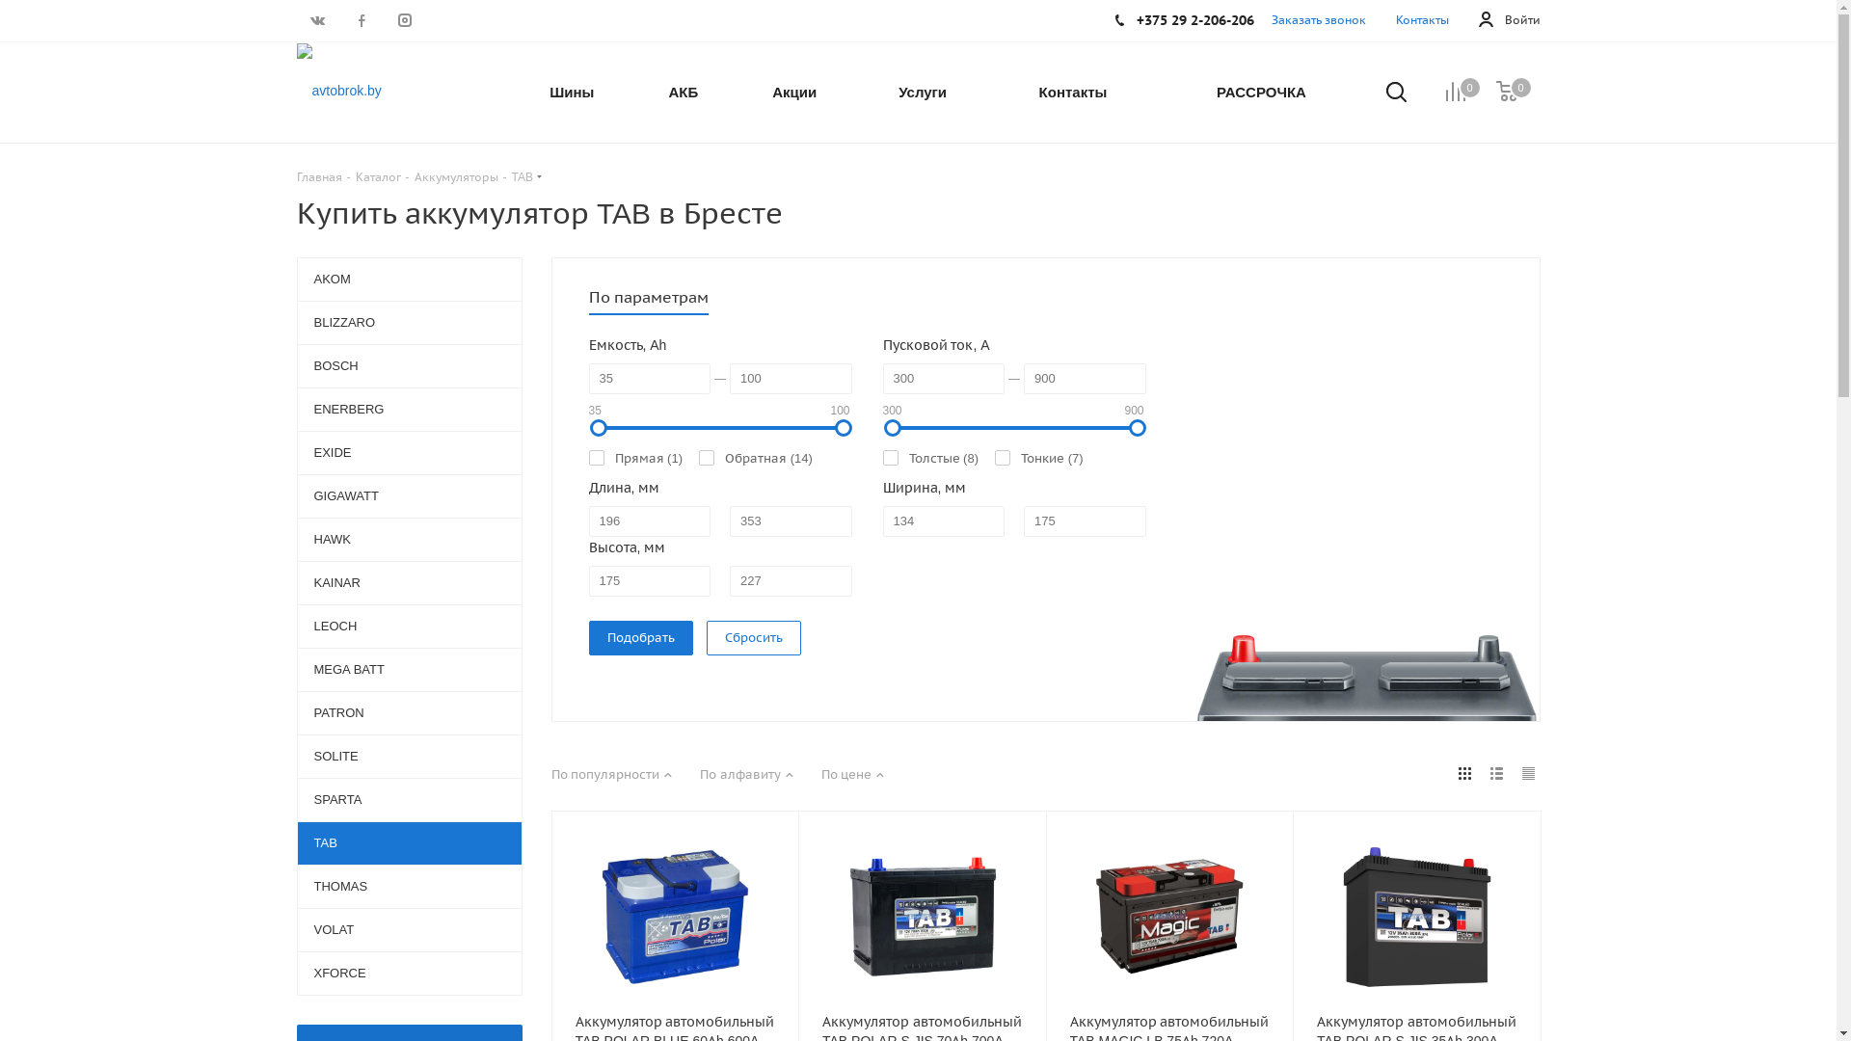 This screenshot has height=1041, width=1851. I want to click on BLIZZARO, so click(410, 322).